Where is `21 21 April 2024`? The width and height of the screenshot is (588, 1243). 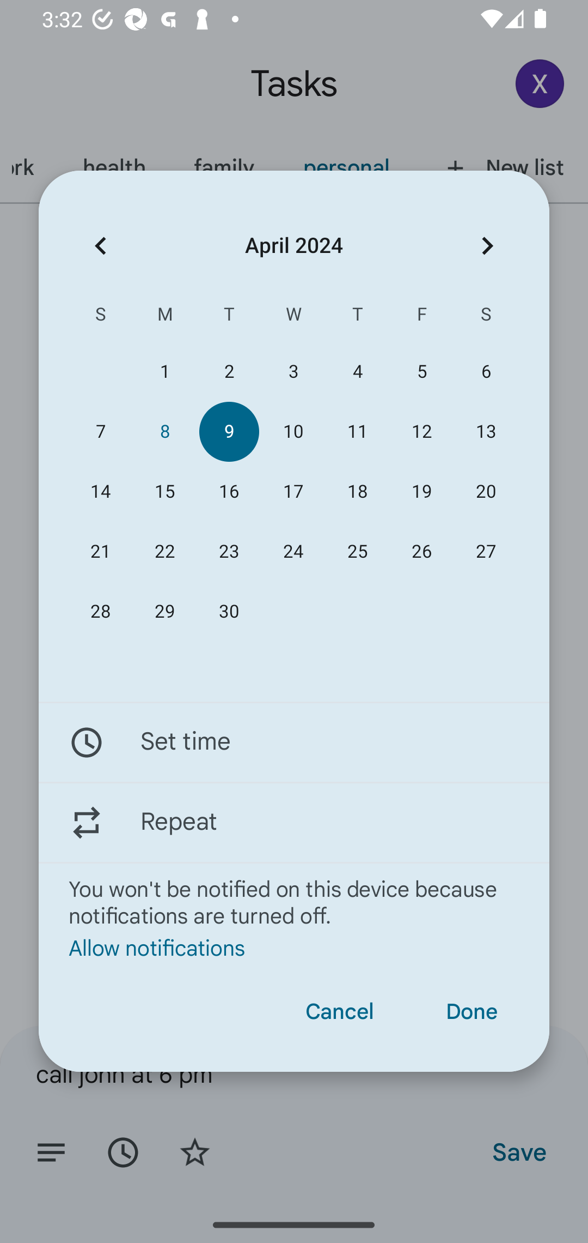 21 21 April 2024 is located at coordinates (101, 552).